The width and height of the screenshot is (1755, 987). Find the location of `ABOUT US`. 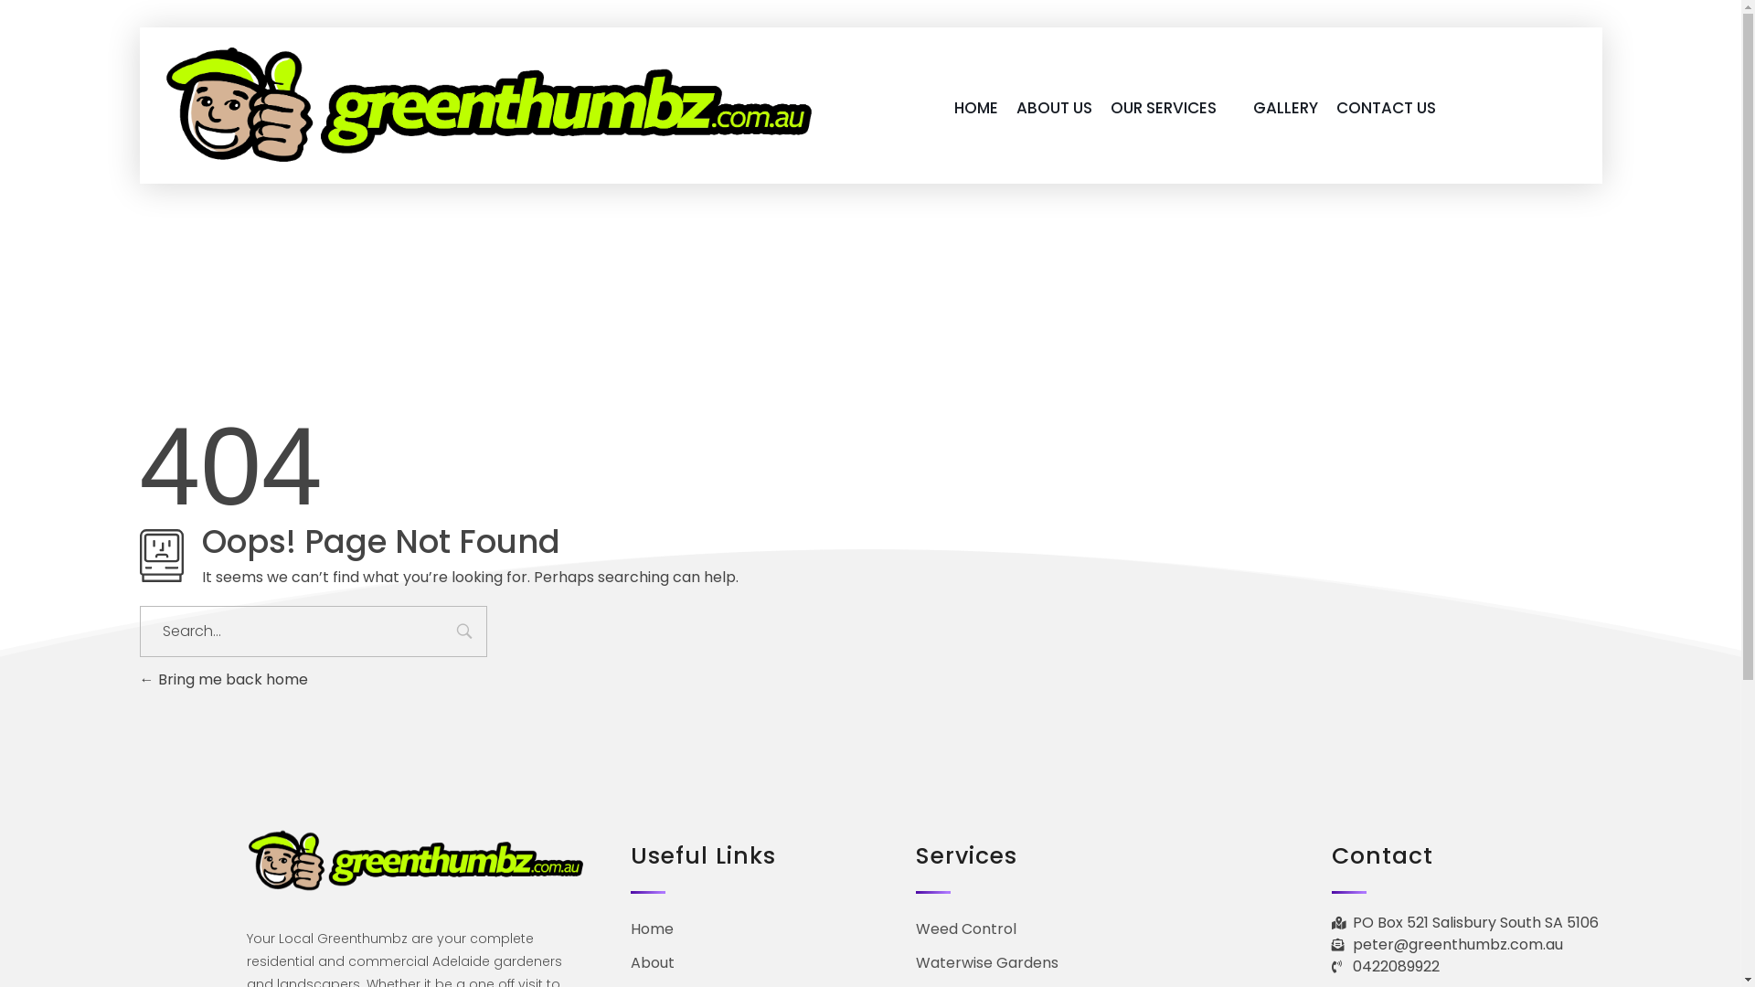

ABOUT US is located at coordinates (1055, 108).